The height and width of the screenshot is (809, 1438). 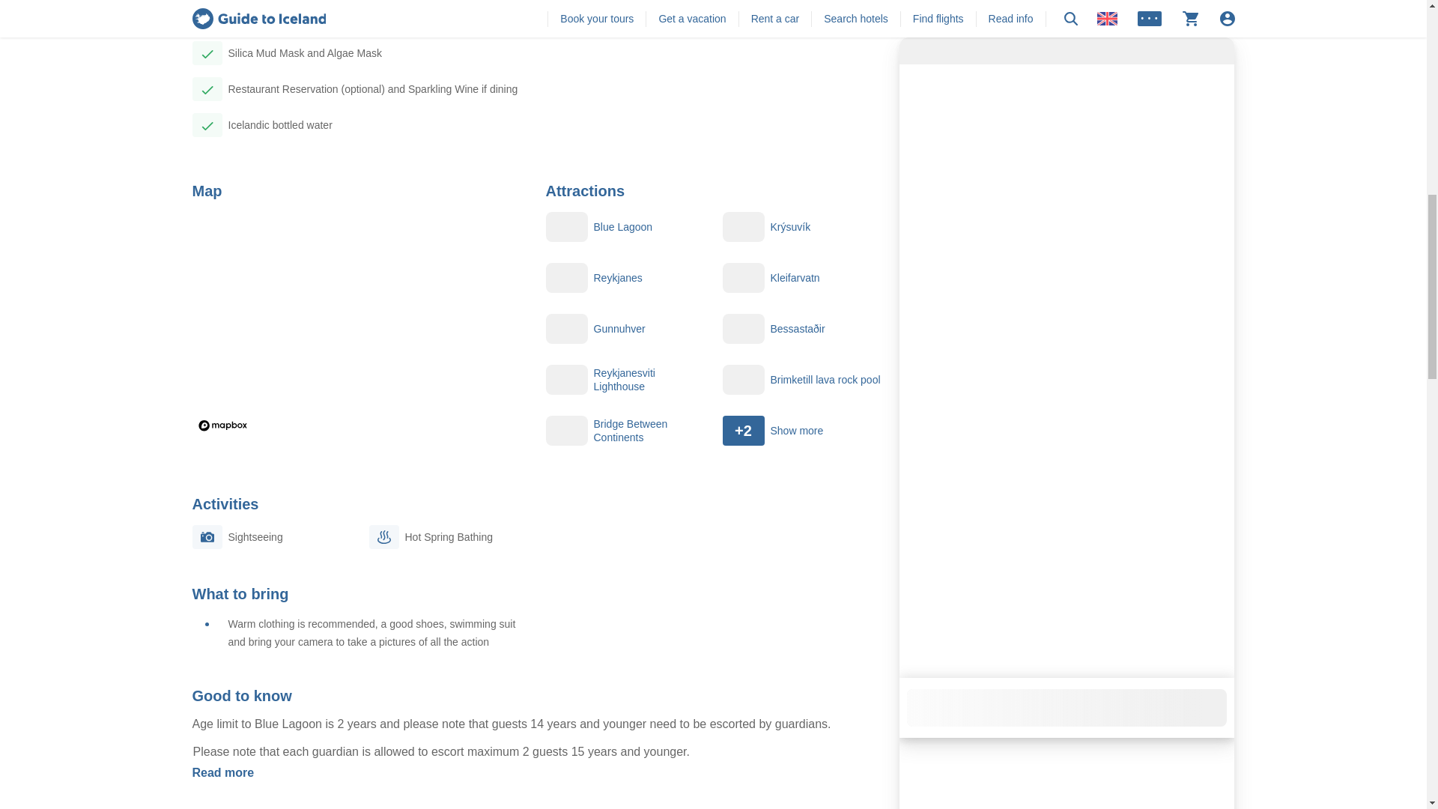 I want to click on Kleifarvatn, so click(x=801, y=277).